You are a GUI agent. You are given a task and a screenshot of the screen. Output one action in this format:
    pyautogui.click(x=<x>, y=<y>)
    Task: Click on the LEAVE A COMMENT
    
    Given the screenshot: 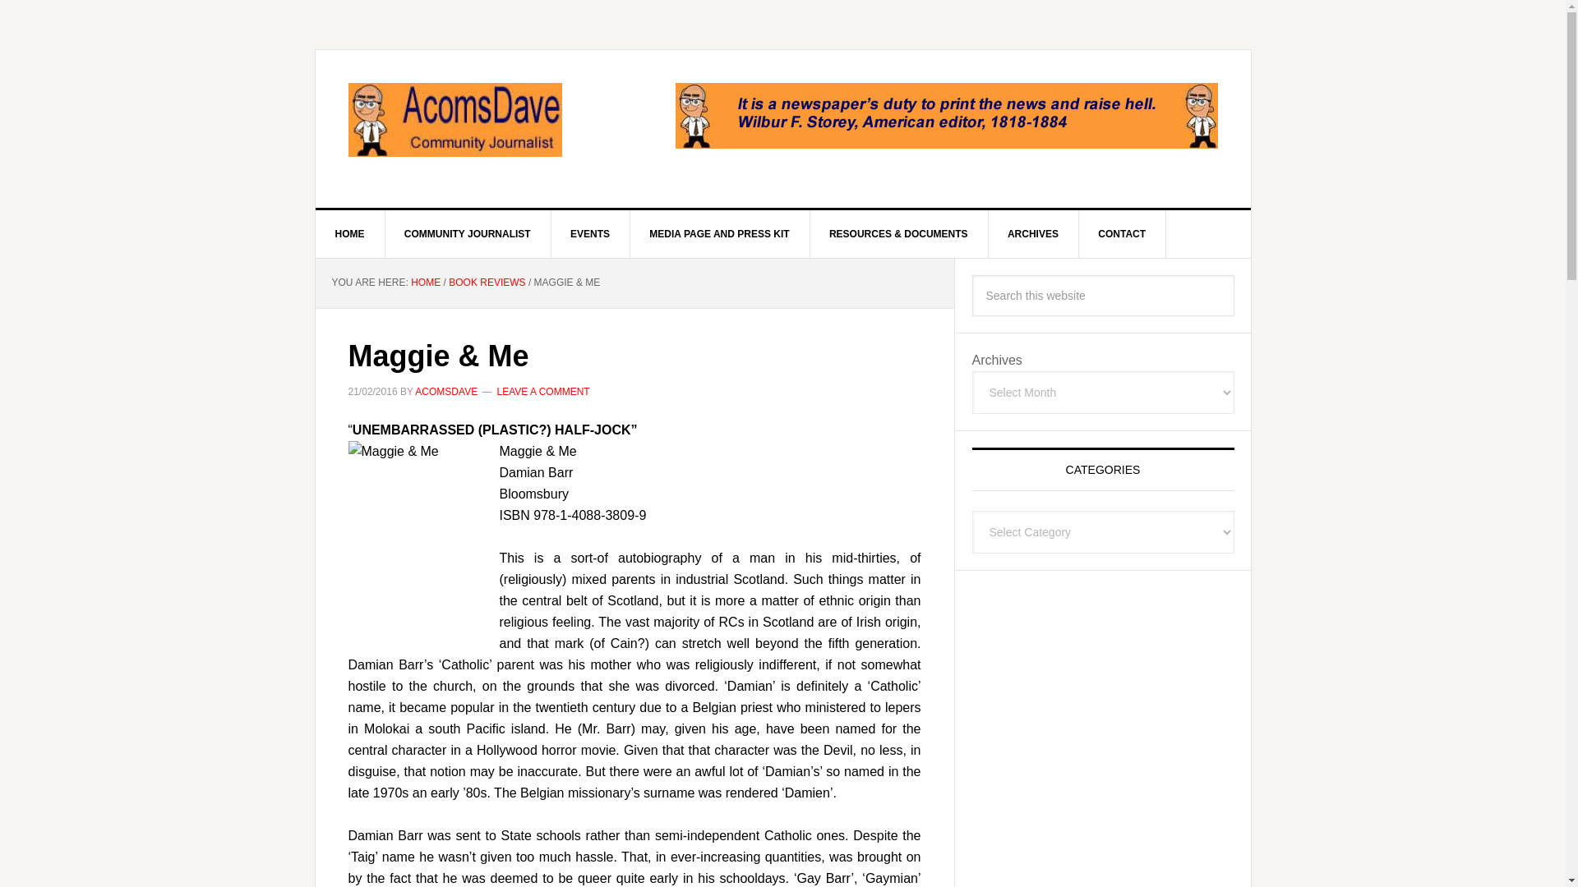 What is the action you would take?
    pyautogui.click(x=542, y=391)
    